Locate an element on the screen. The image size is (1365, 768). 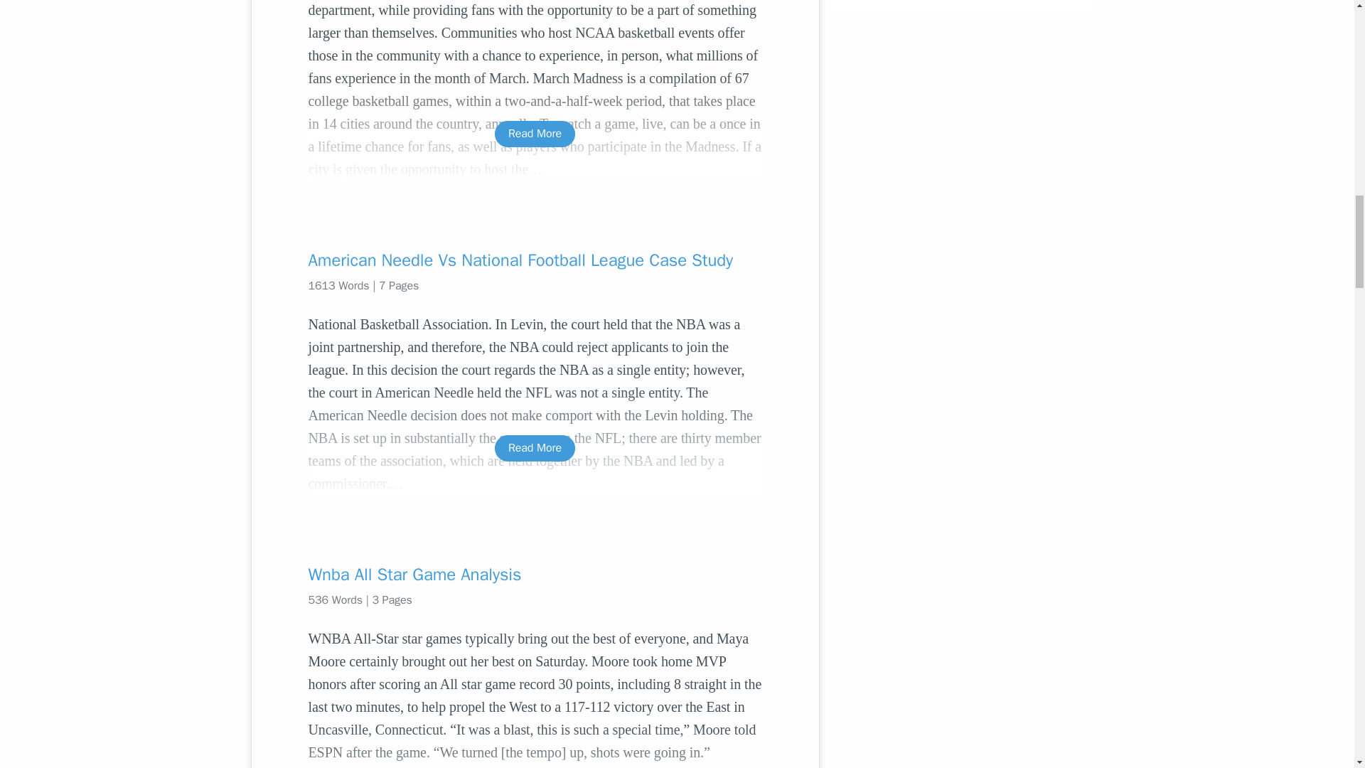
Read More is located at coordinates (535, 448).